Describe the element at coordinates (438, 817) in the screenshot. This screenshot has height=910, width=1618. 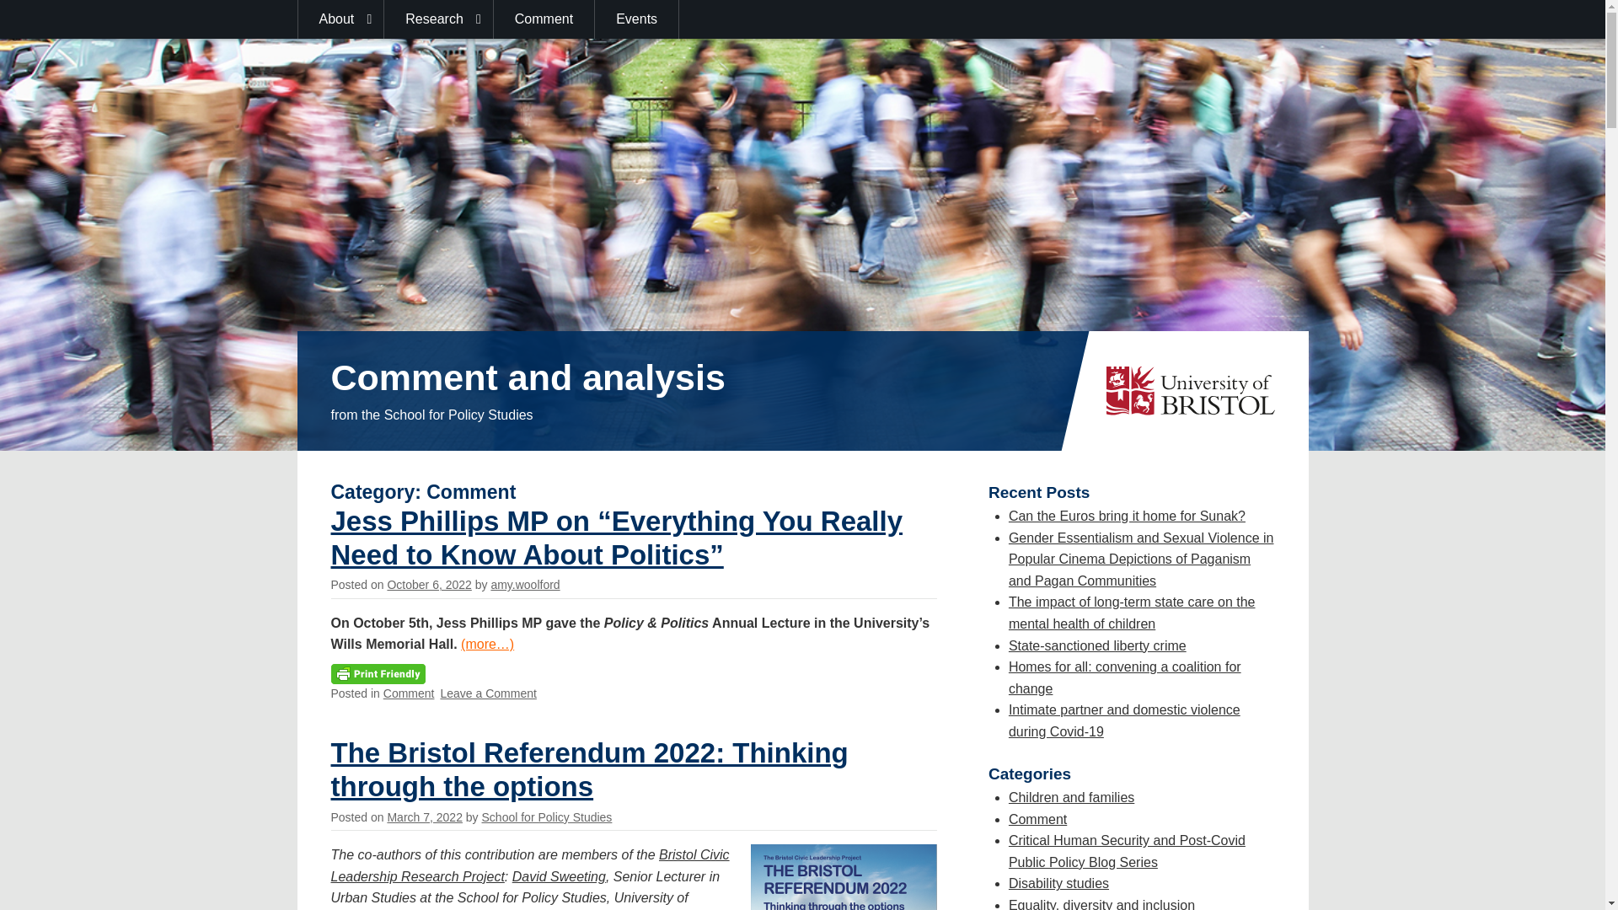
I see `November 11, 2021` at that location.